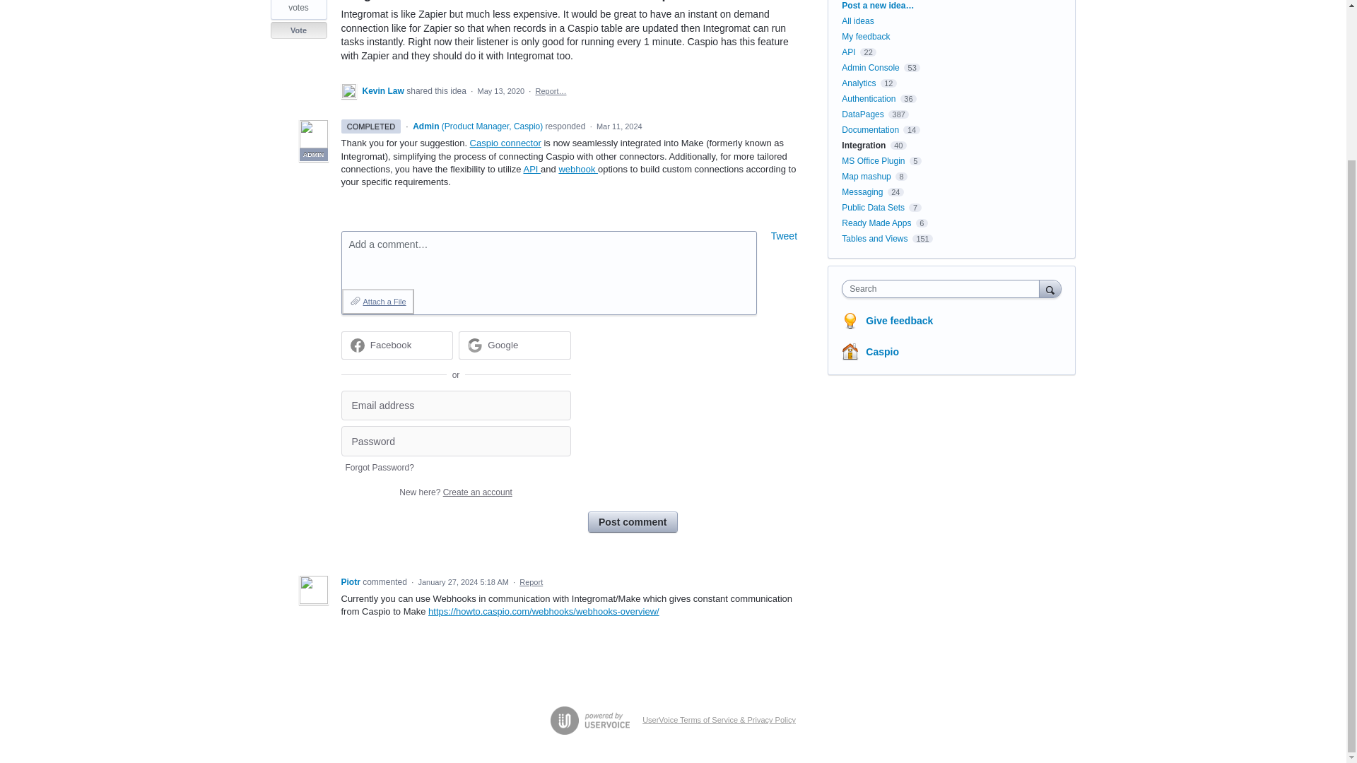 This screenshot has height=763, width=1357. Describe the element at coordinates (298, 30) in the screenshot. I see `Vote` at that location.